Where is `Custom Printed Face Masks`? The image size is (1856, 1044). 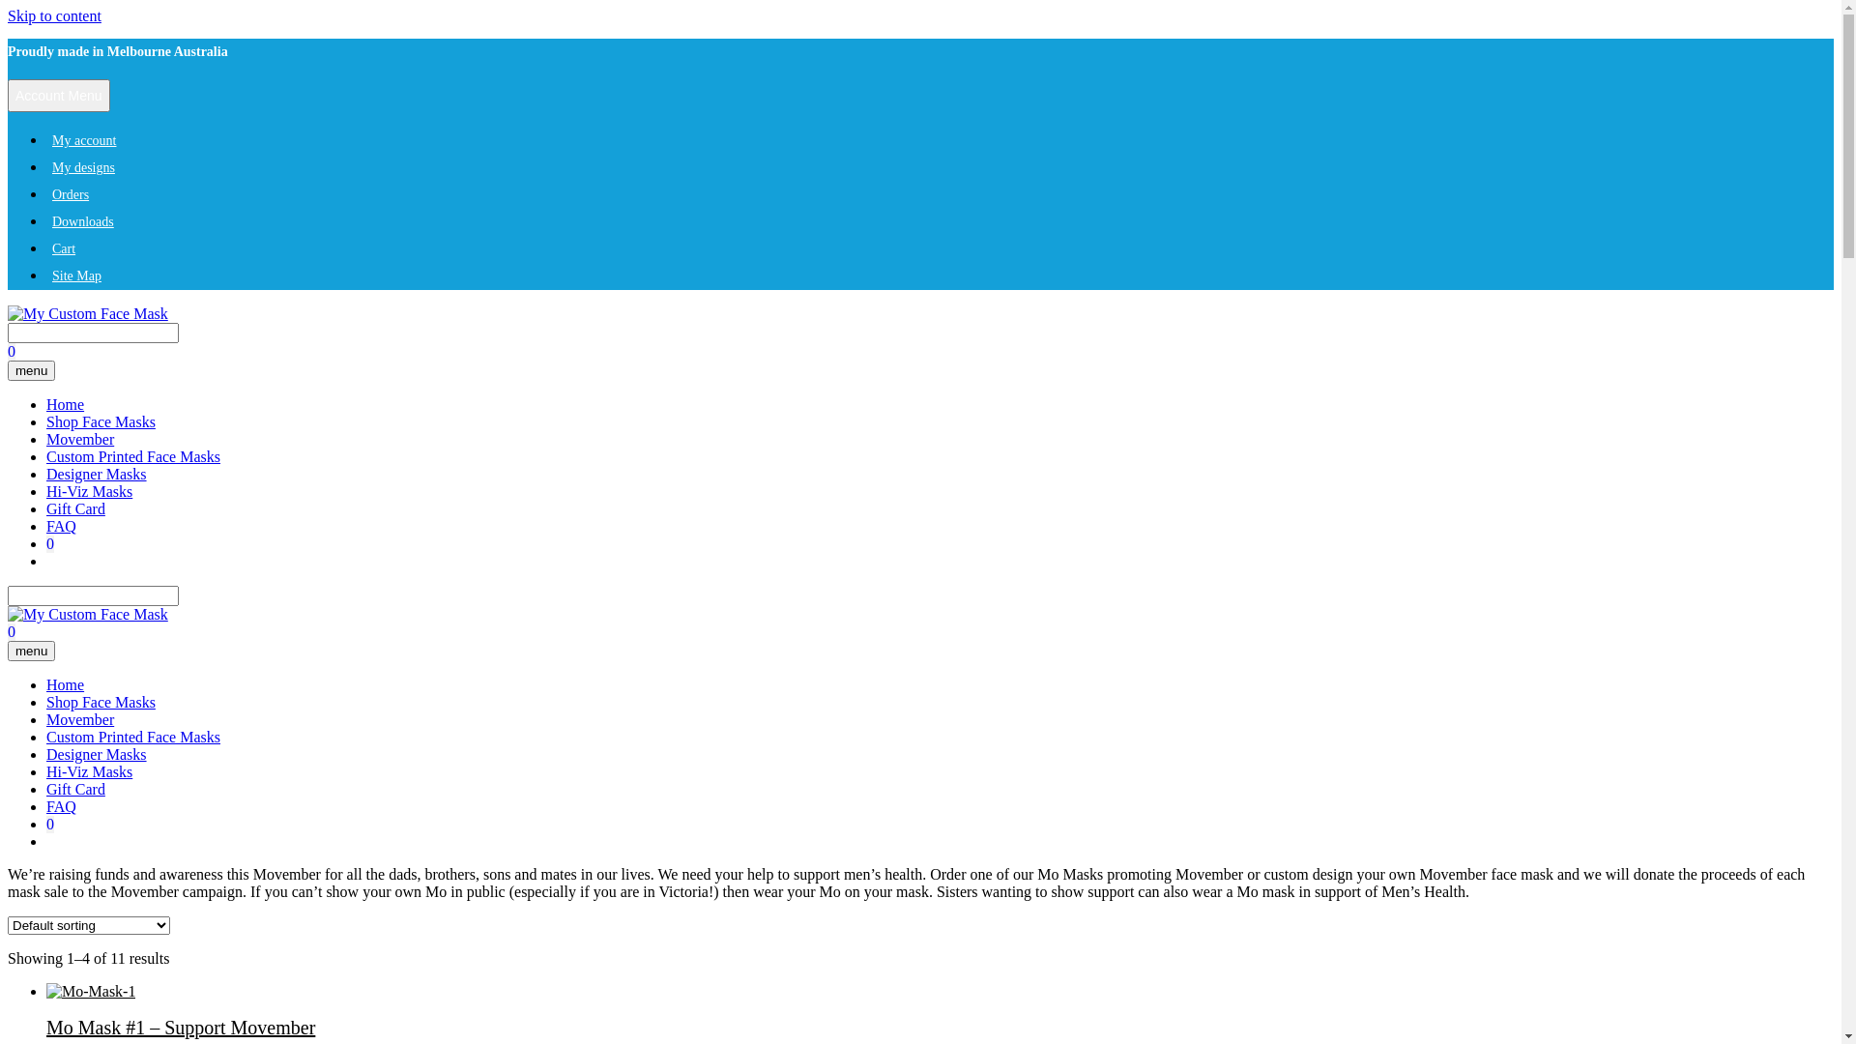 Custom Printed Face Masks is located at coordinates (133, 456).